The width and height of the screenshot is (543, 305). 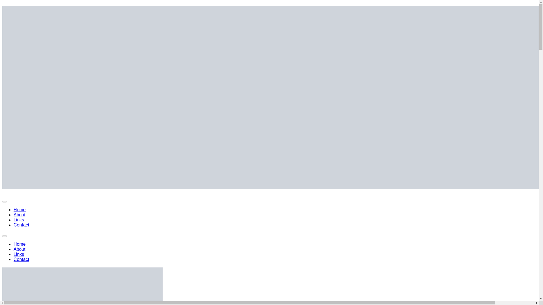 I want to click on About, so click(x=21, y=225).